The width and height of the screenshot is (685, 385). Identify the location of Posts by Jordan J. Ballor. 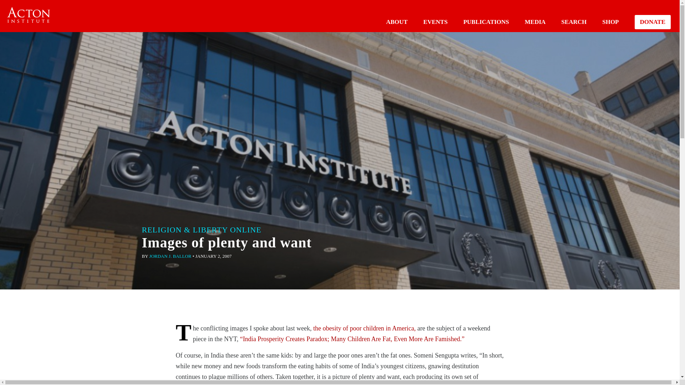
(170, 256).